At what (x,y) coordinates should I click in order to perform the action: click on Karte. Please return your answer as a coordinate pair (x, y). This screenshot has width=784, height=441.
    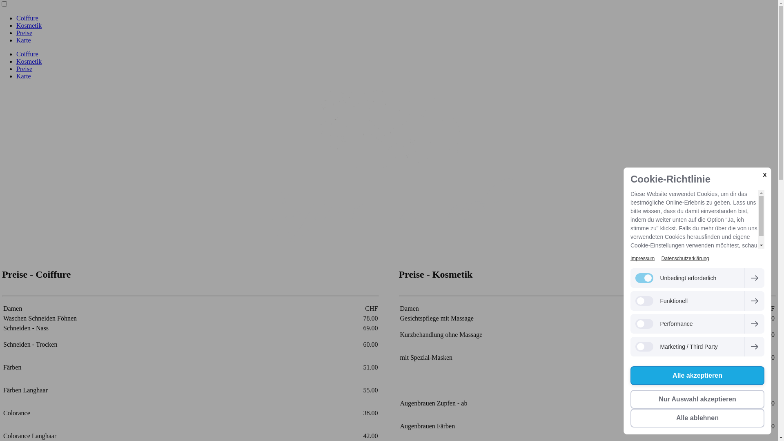
    Looking at the image, I should click on (24, 76).